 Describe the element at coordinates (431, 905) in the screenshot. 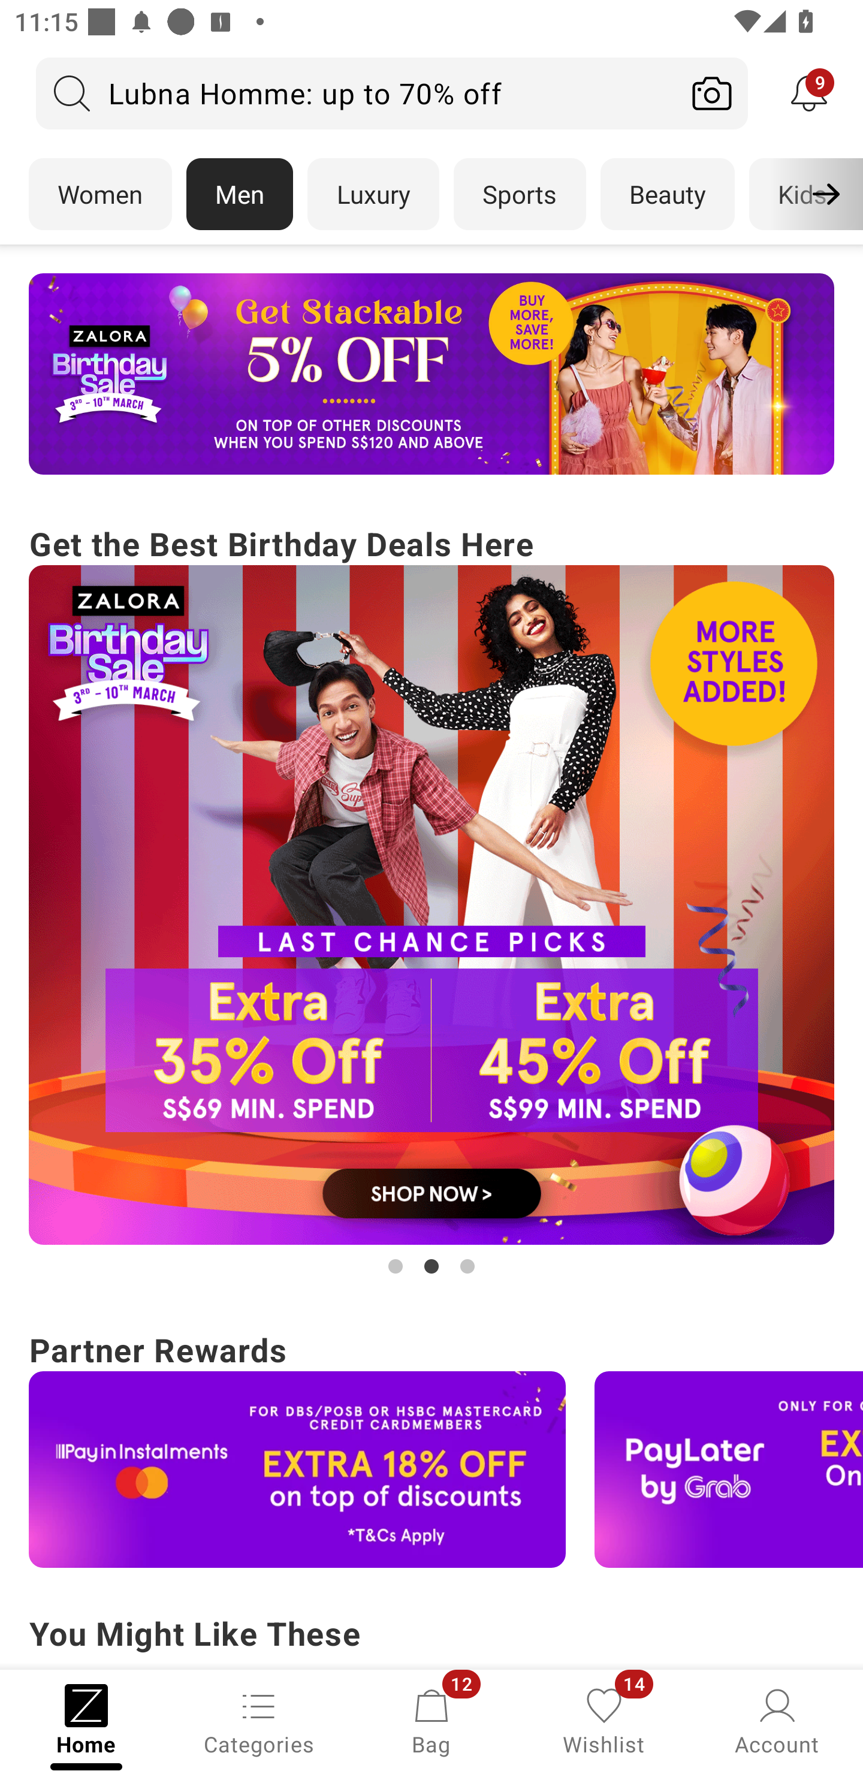

I see `Campaign banner` at that location.